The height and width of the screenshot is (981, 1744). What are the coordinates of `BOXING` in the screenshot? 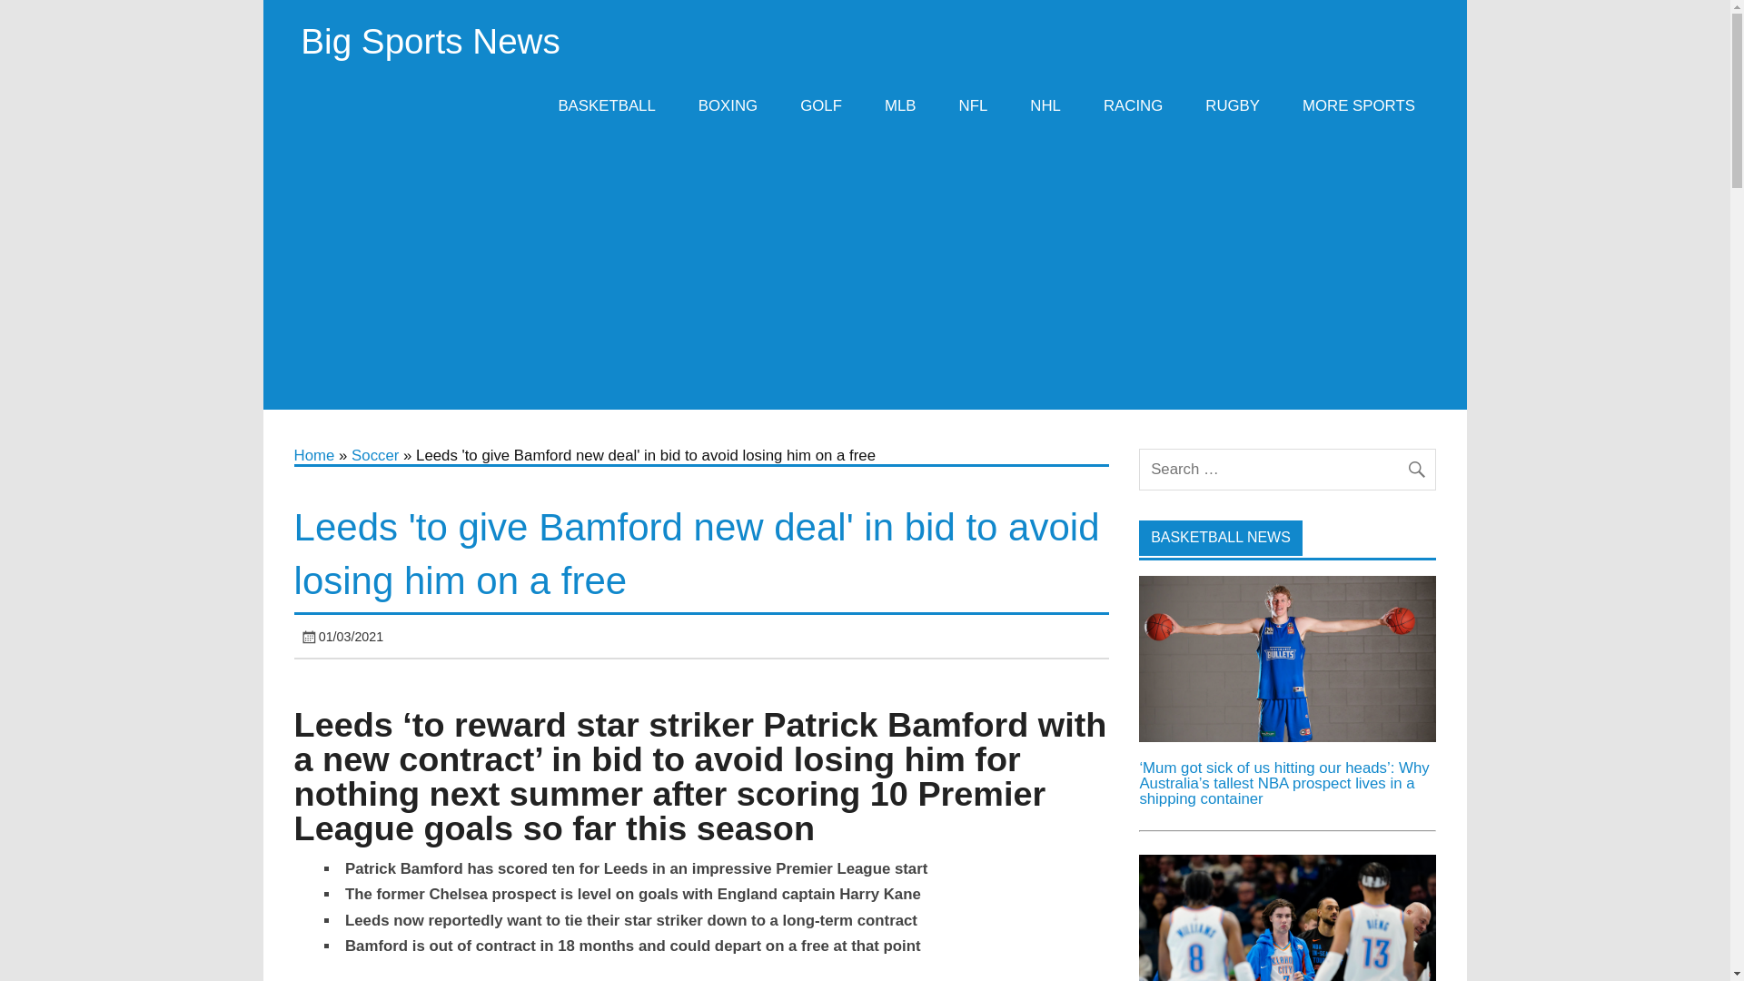 It's located at (727, 105).